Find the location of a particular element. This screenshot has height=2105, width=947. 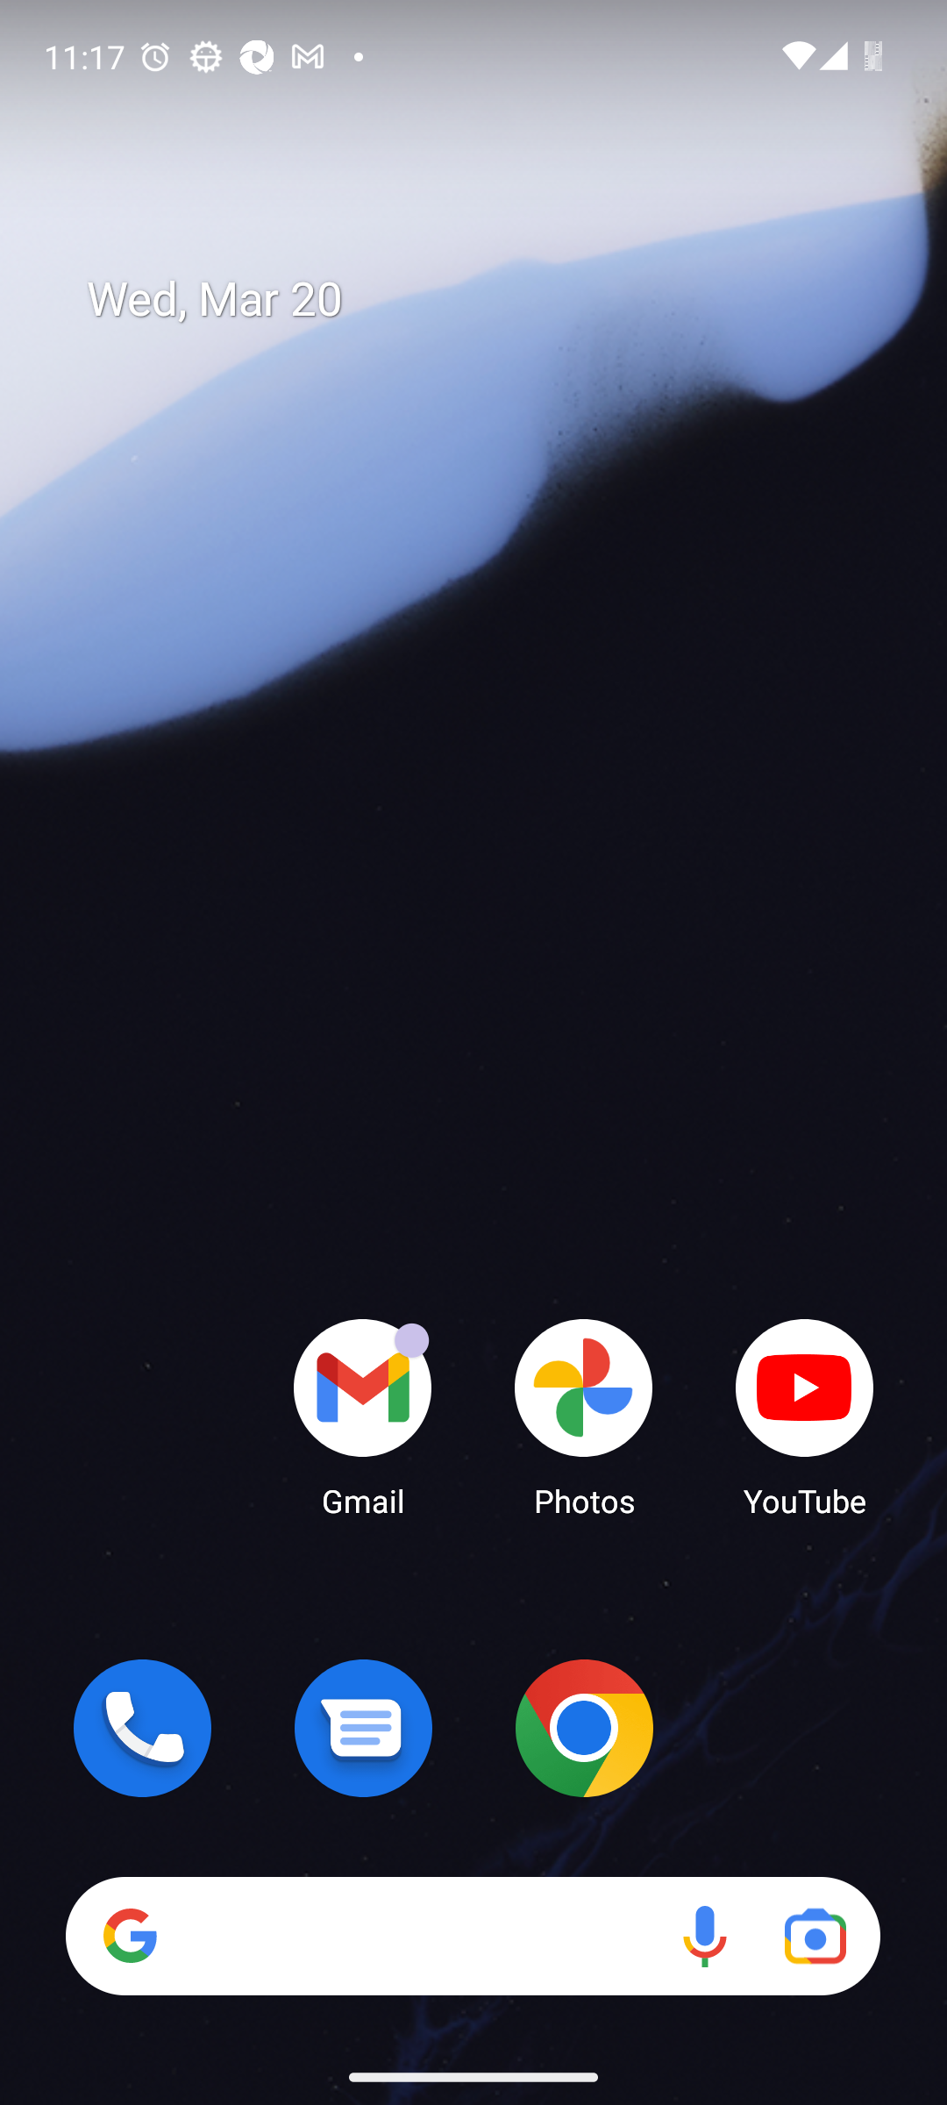

Messages is located at coordinates (363, 1728).